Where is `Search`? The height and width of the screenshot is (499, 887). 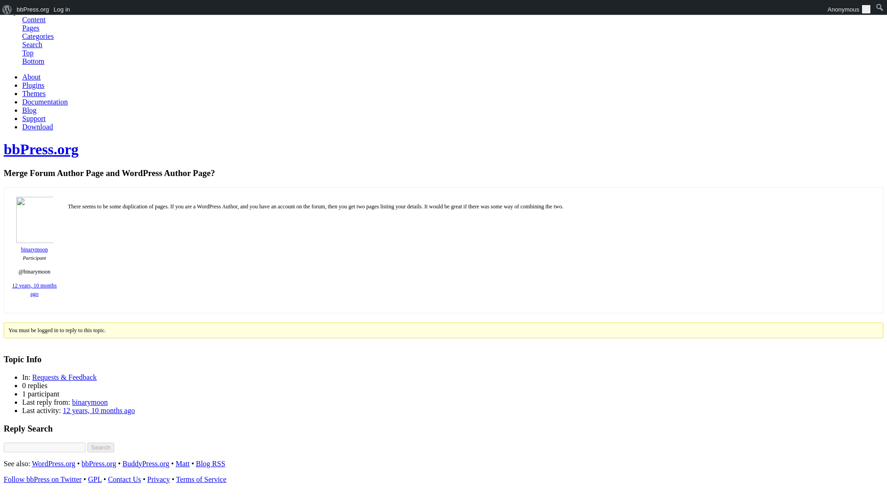
Search is located at coordinates (101, 447).